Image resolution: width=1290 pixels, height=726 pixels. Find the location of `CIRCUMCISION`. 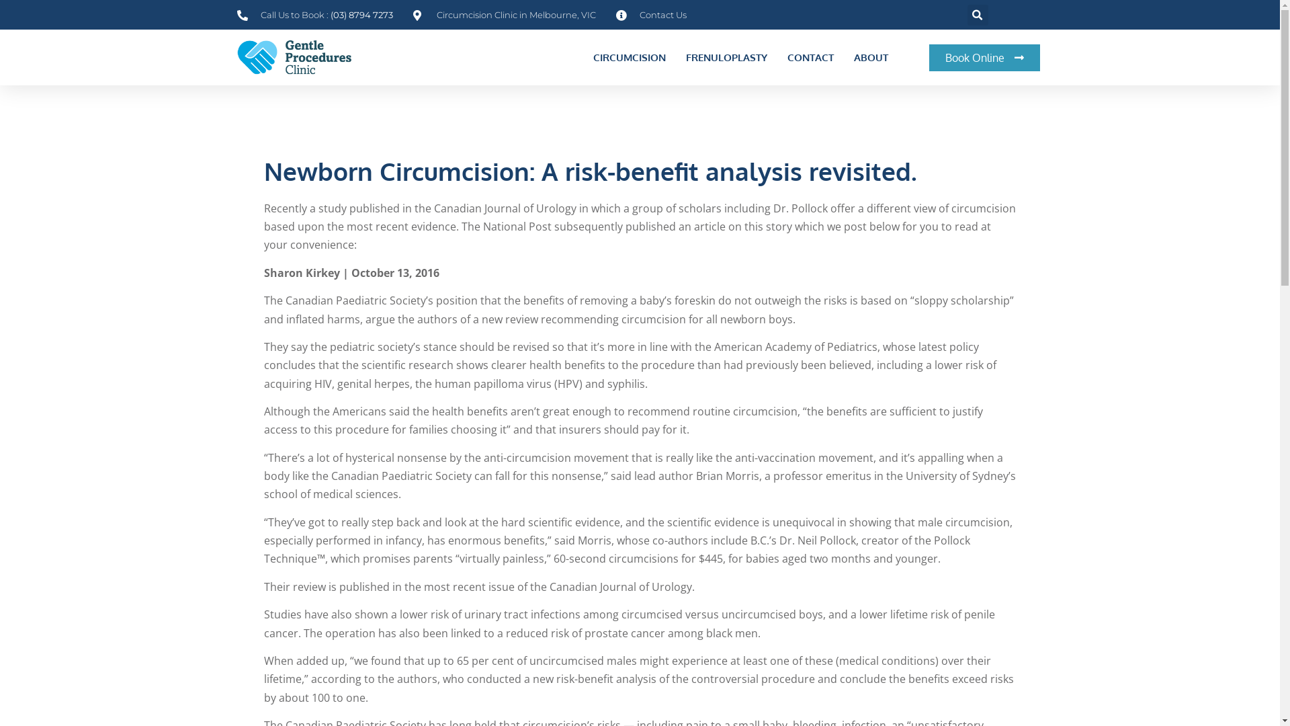

CIRCUMCISION is located at coordinates (630, 58).